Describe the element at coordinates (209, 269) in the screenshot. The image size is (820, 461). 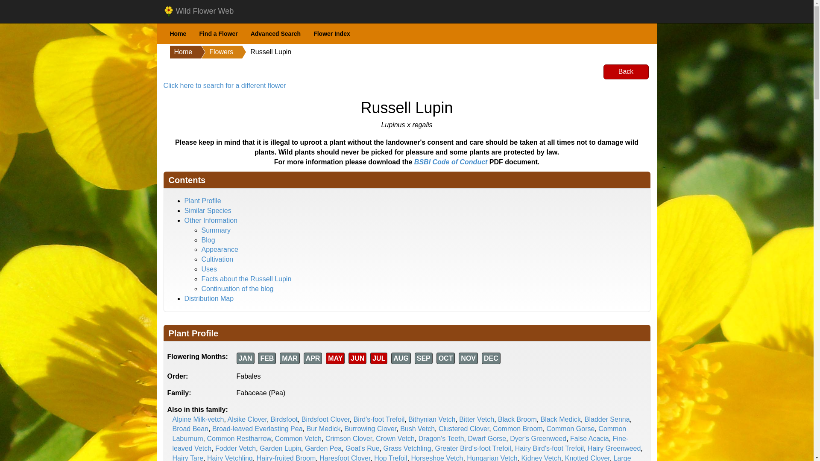
I see `Uses` at that location.